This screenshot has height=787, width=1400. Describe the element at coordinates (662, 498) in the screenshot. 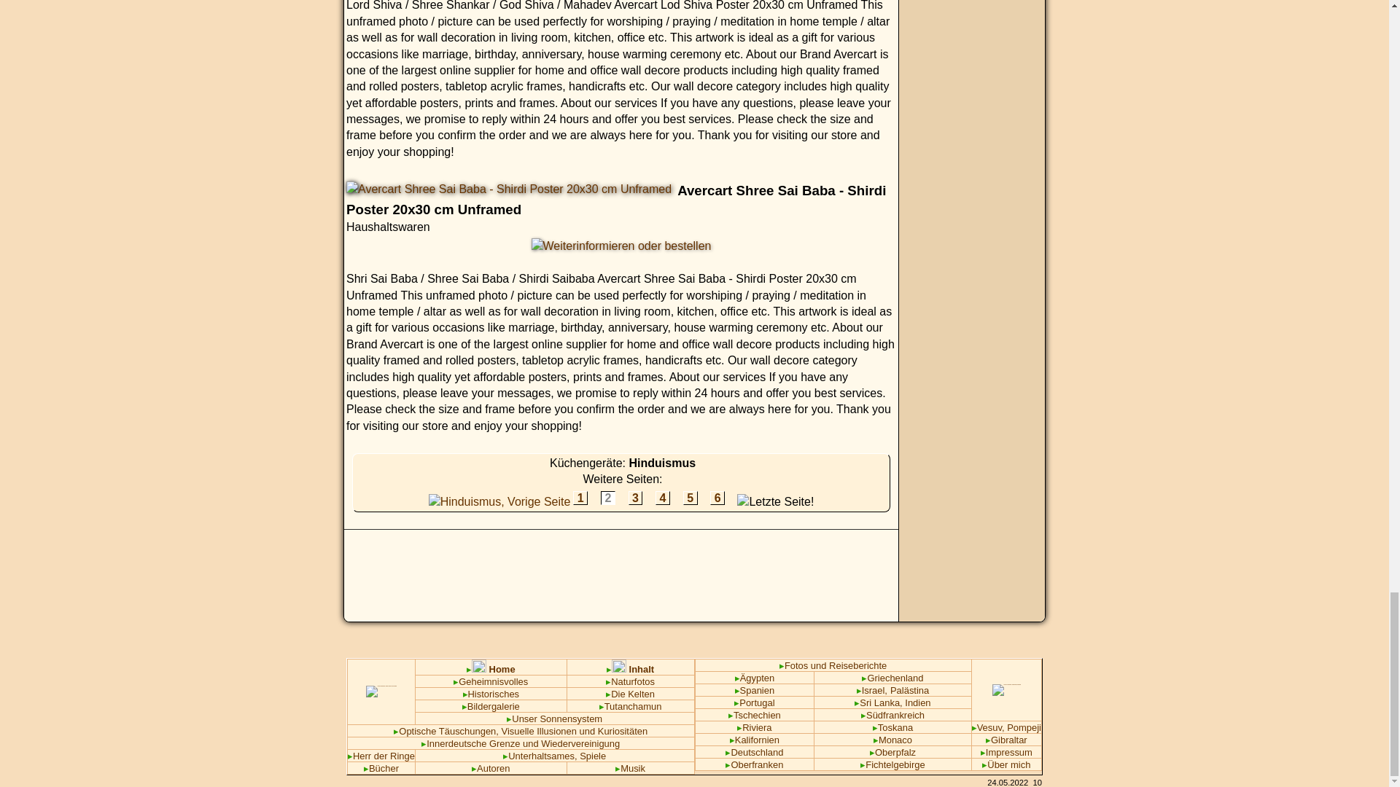

I see ` 4 ` at that location.